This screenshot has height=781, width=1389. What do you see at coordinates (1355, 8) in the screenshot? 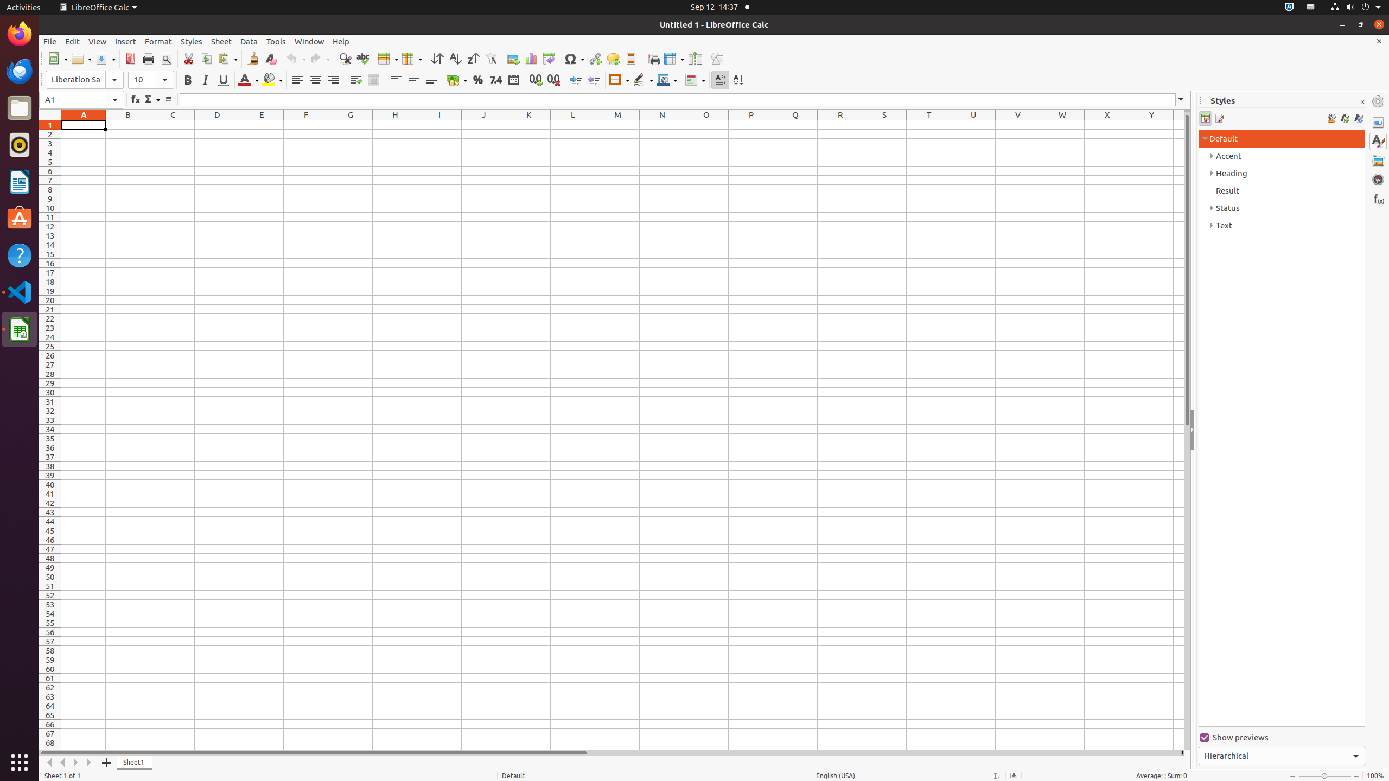
I see `System` at bounding box center [1355, 8].